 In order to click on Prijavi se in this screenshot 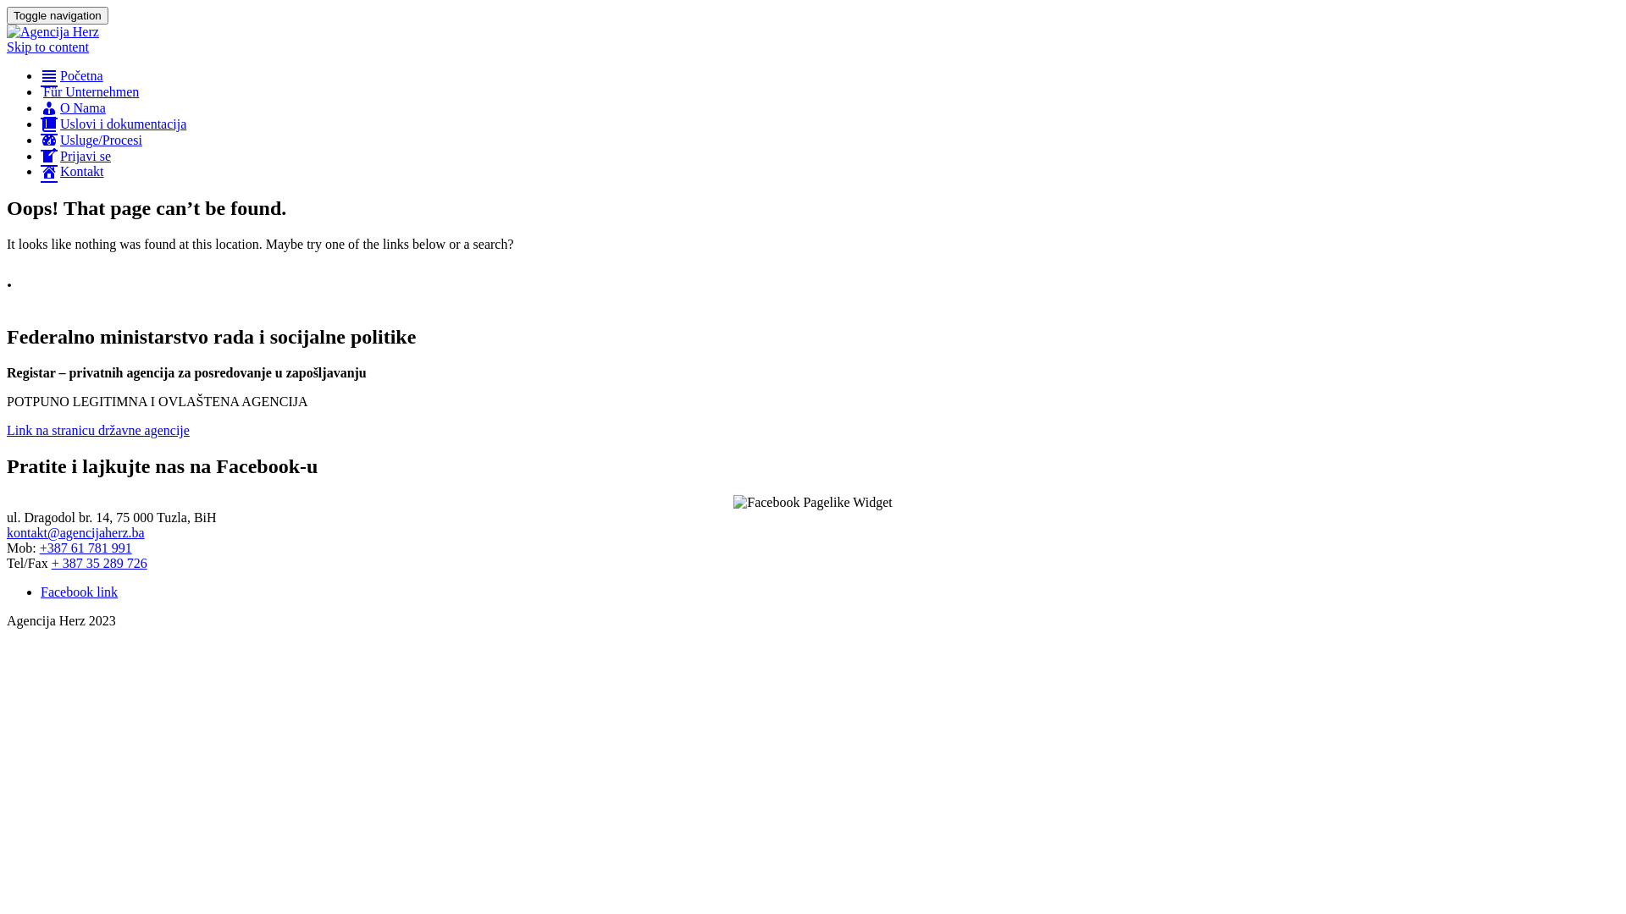, I will do `click(76, 156)`.